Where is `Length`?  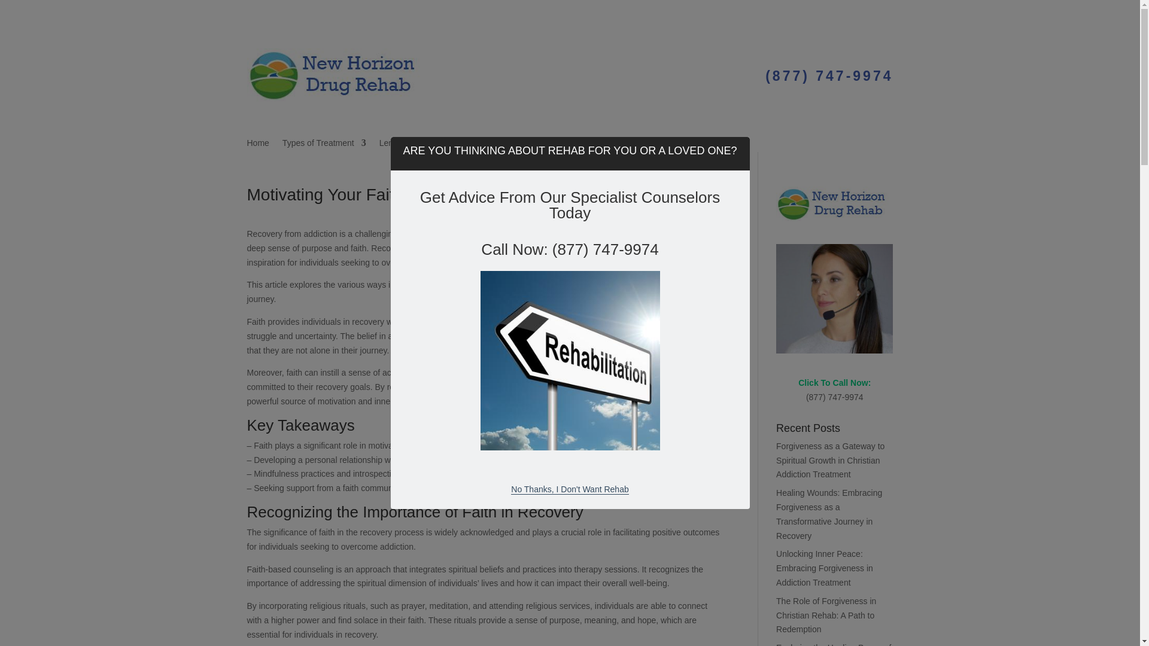 Length is located at coordinates (397, 145).